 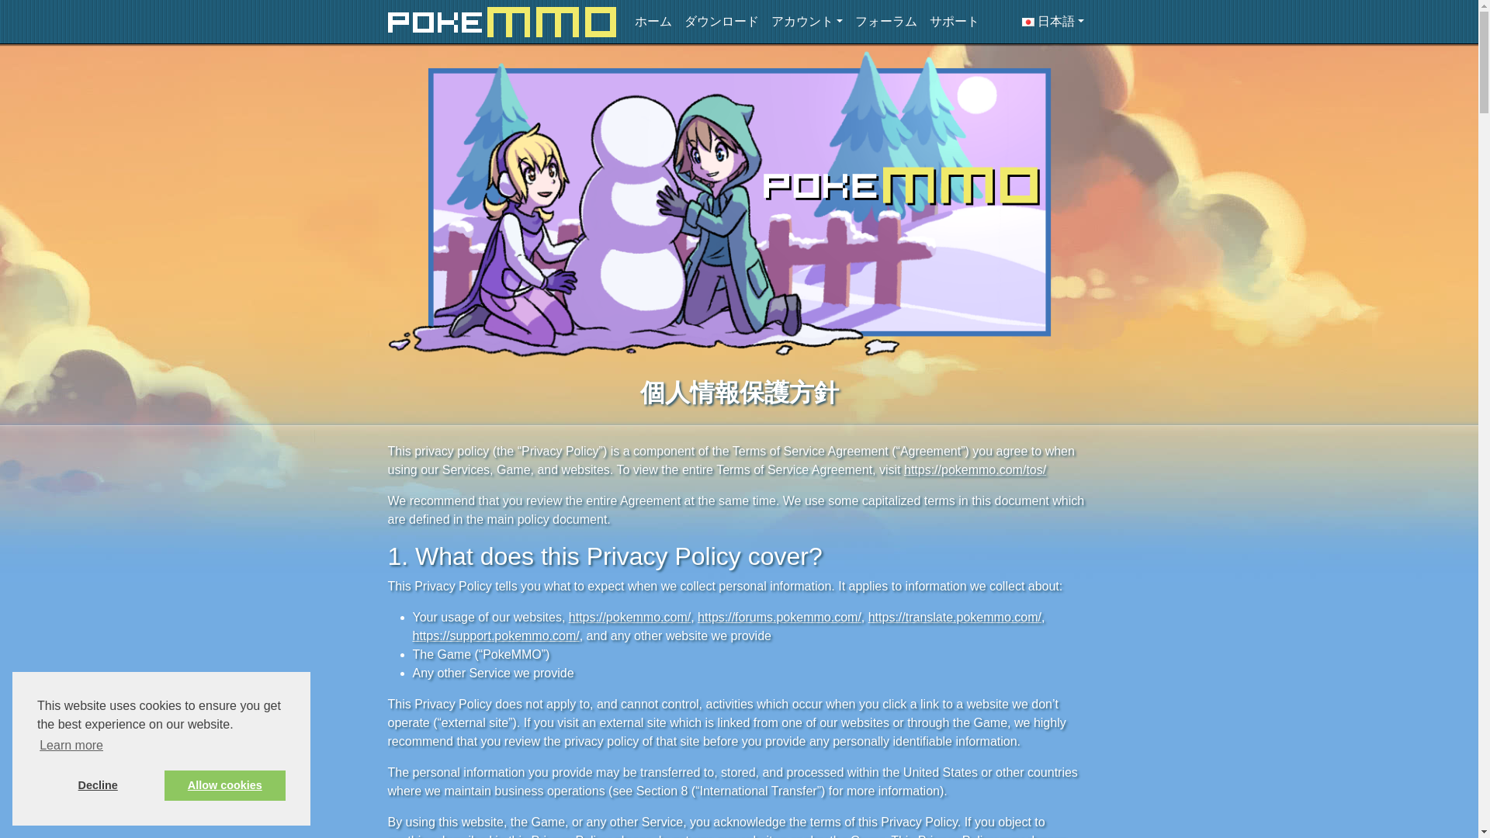 I want to click on Learn more, so click(x=71, y=746).